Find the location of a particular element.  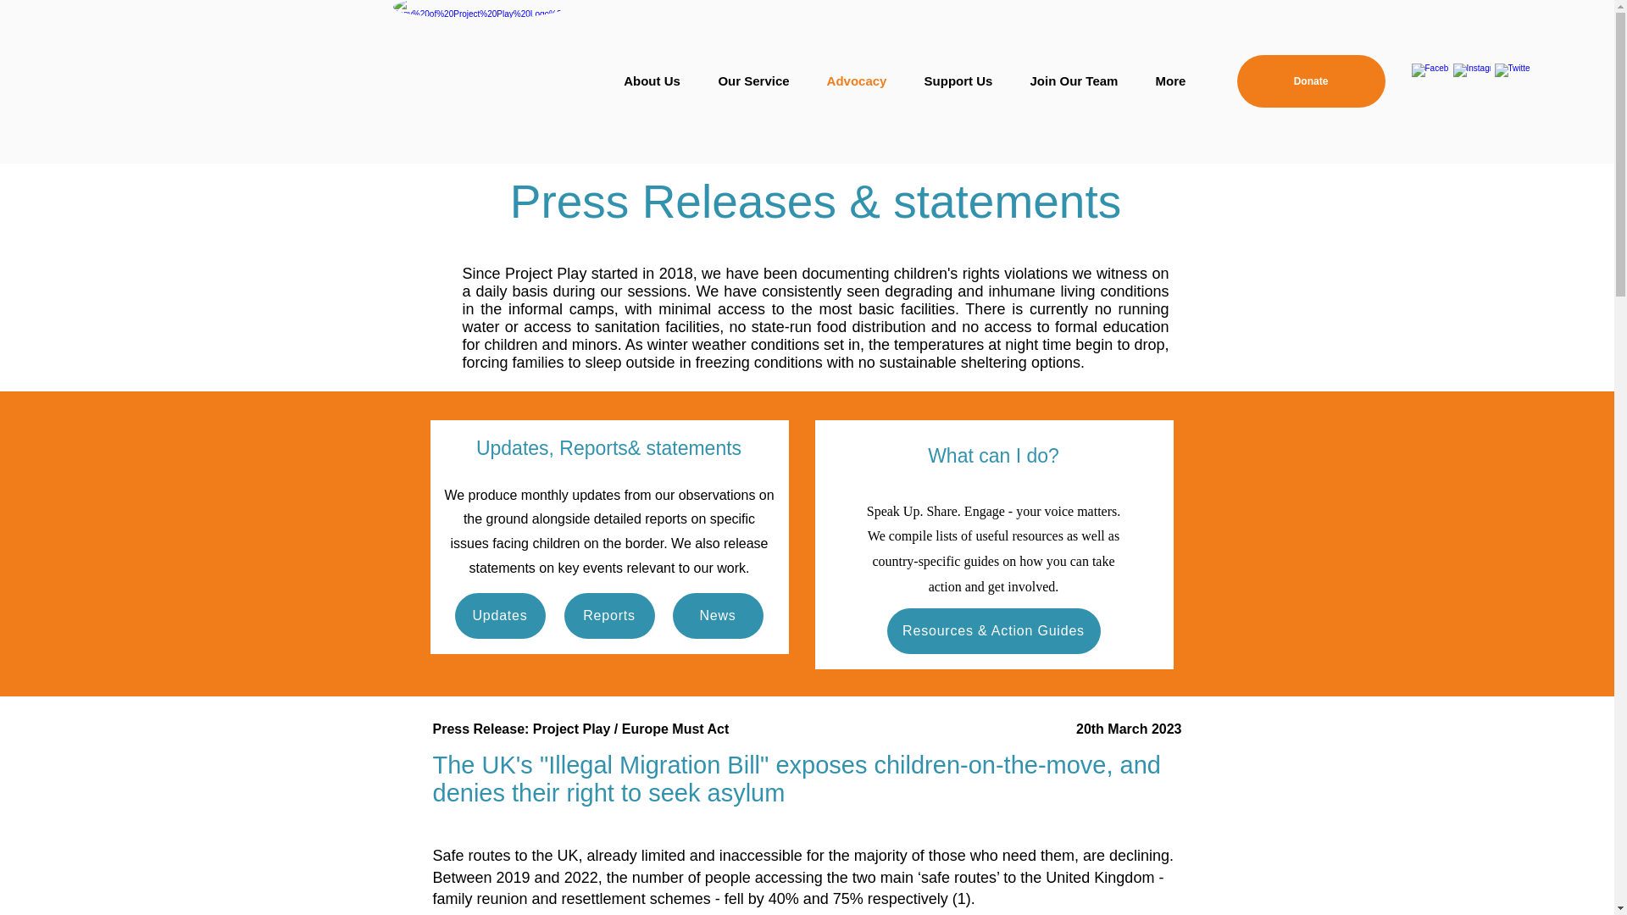

Our Service is located at coordinates (754, 81).